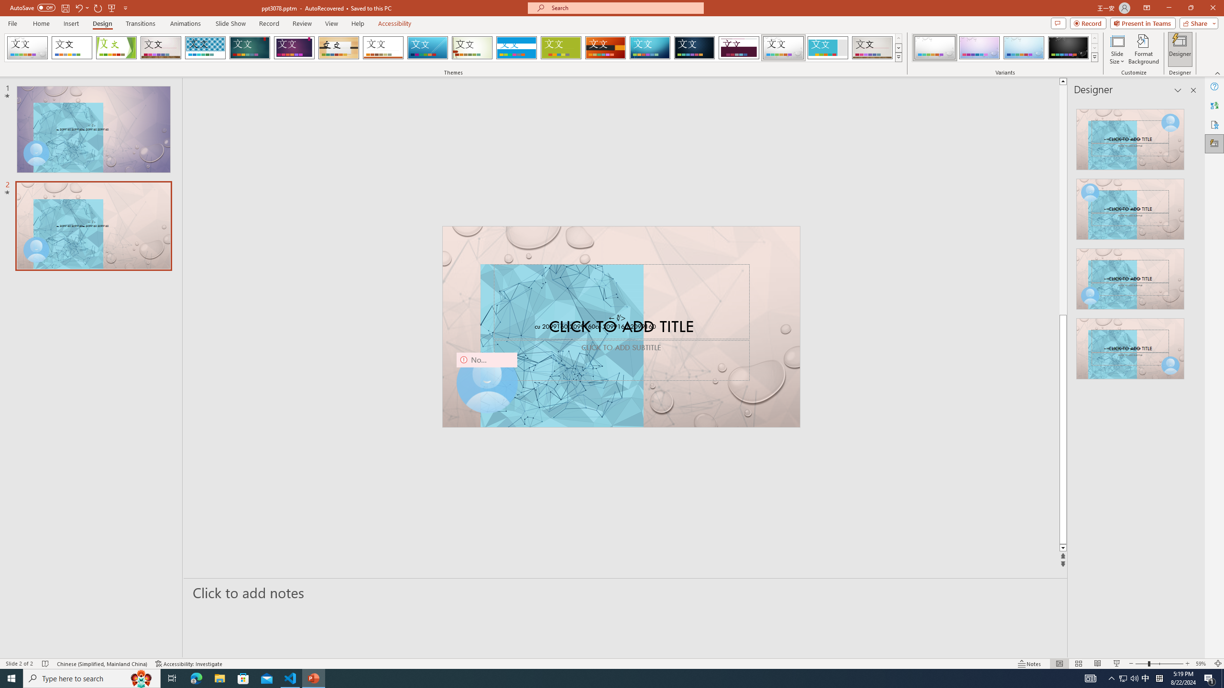 The height and width of the screenshot is (688, 1224). I want to click on Camera 9, No camera detected., so click(486, 382).